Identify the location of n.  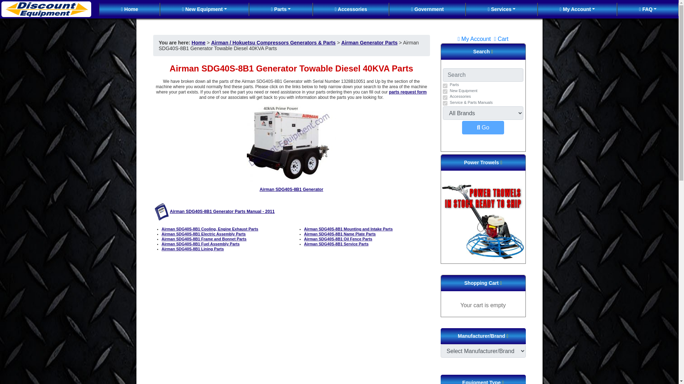
(445, 86).